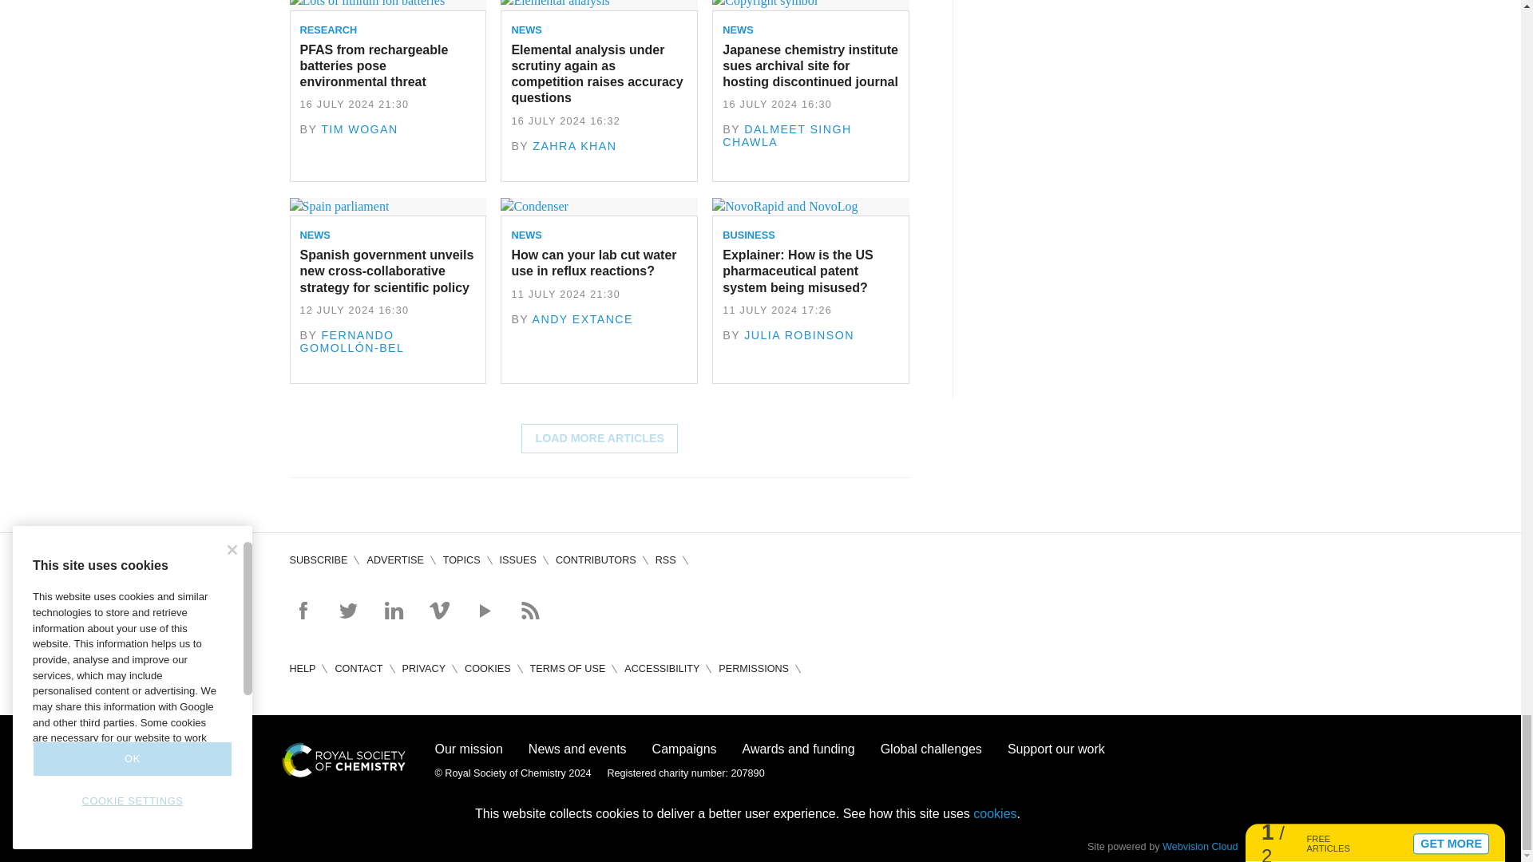  I want to click on Follow on Facebook, so click(302, 610).